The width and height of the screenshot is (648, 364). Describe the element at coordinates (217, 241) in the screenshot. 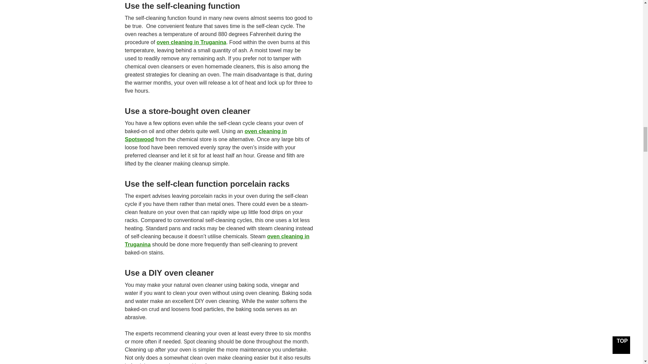

I see `oven cleaning in Truganina` at that location.